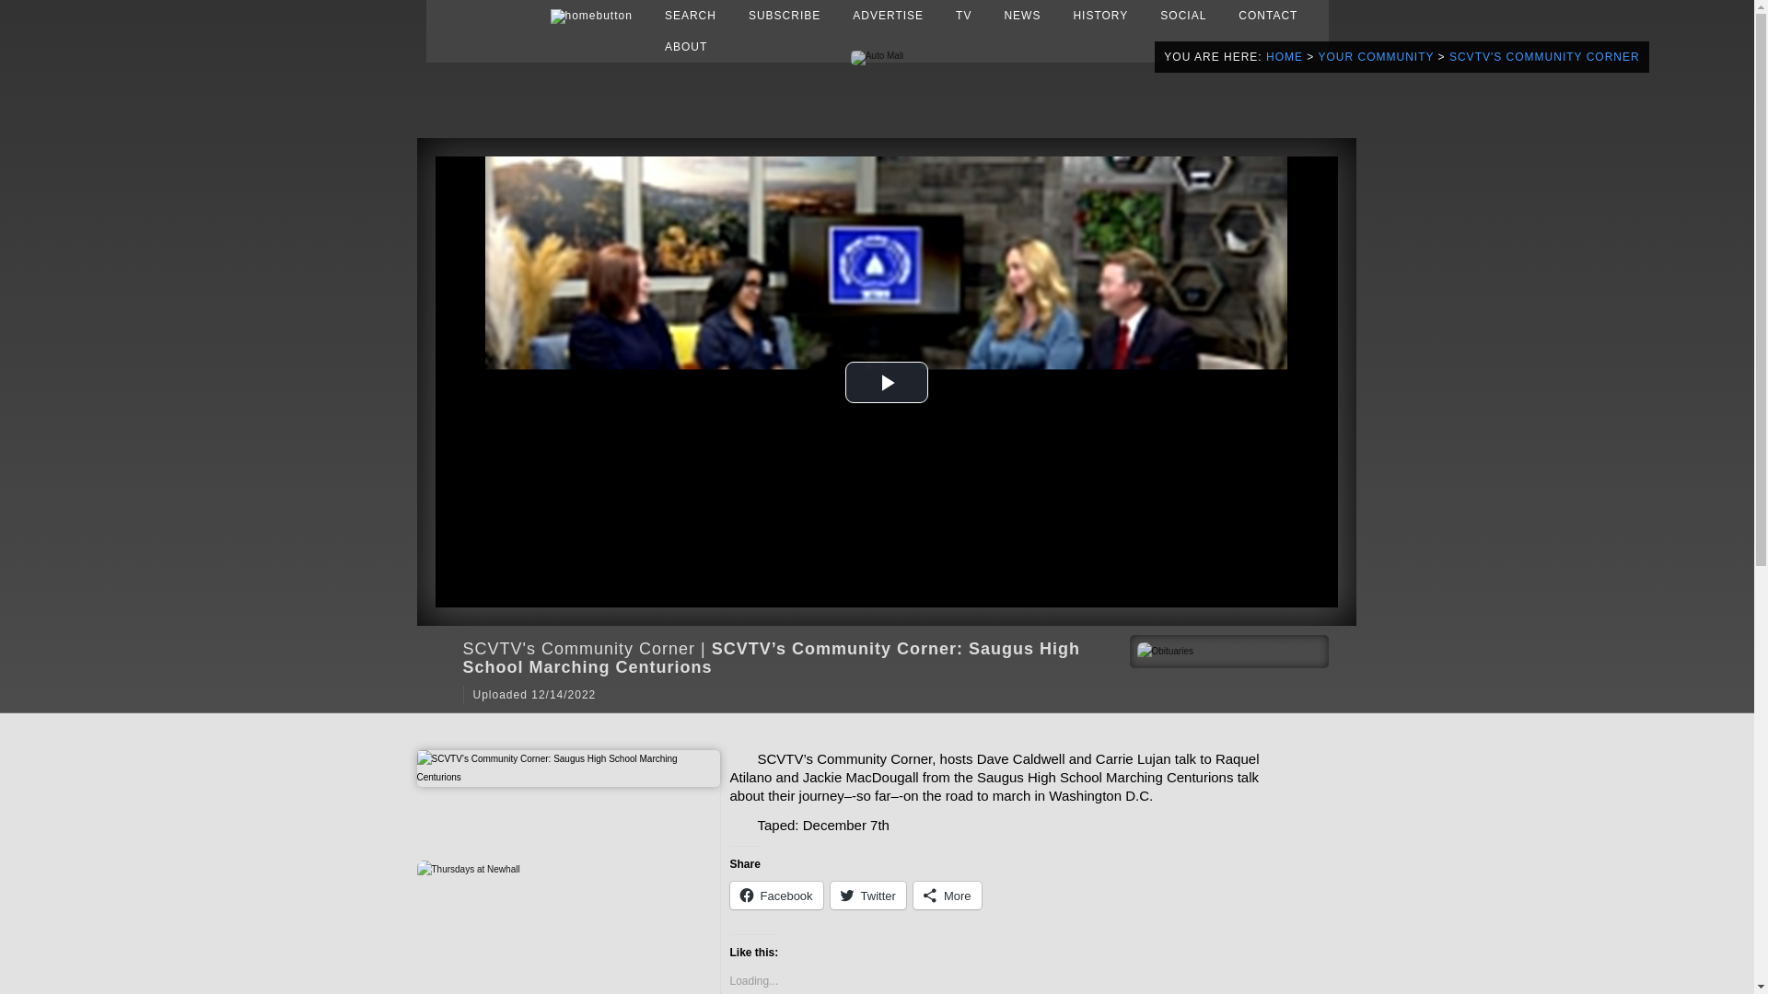 This screenshot has height=994, width=1768. Describe the element at coordinates (784, 15) in the screenshot. I see `SUBSCRIBE` at that location.